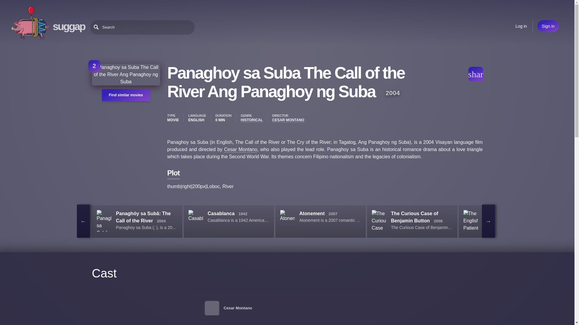  Describe the element at coordinates (288, 120) in the screenshot. I see `CESAR MONTANO` at that location.